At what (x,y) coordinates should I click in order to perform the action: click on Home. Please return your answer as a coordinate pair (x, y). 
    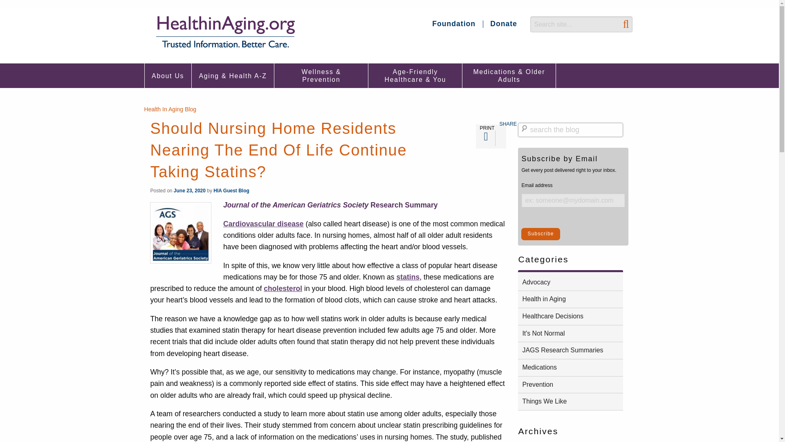
    Looking at the image, I should click on (225, 32).